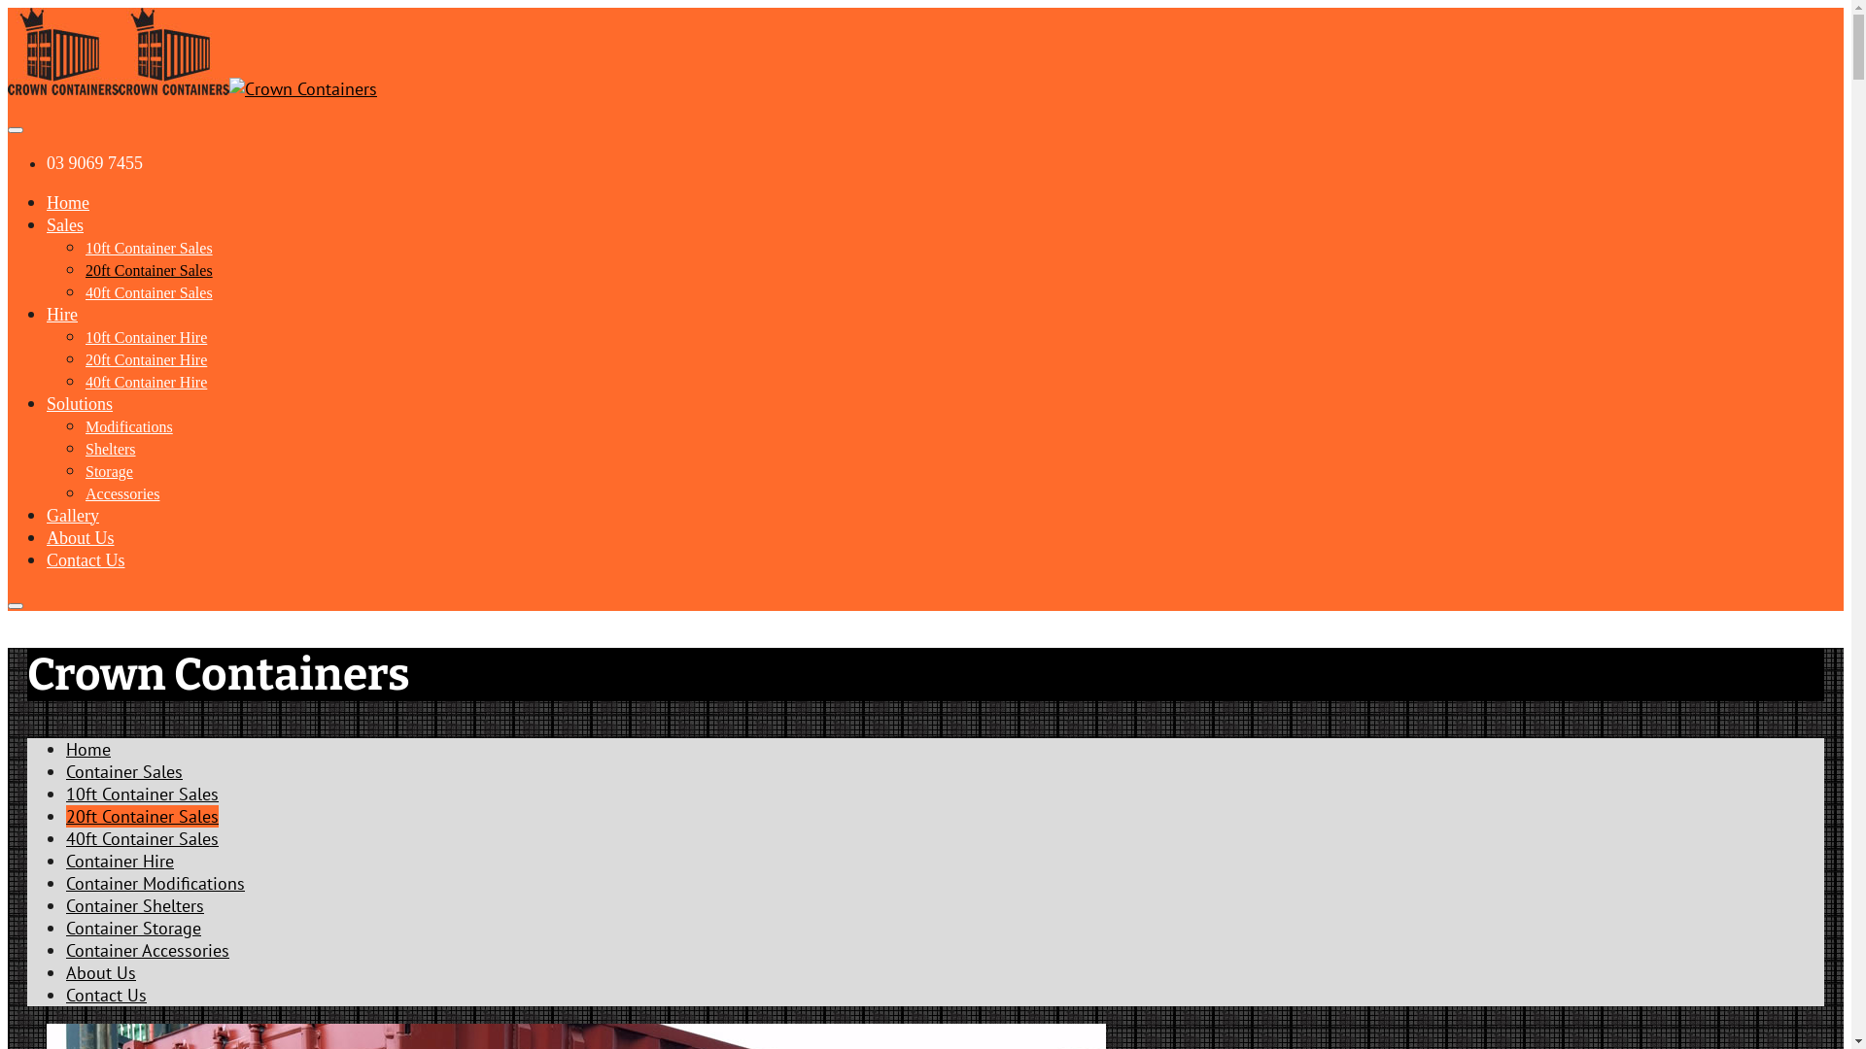 Image resolution: width=1866 pixels, height=1049 pixels. Describe the element at coordinates (148, 950) in the screenshot. I see `Container Accessories` at that location.